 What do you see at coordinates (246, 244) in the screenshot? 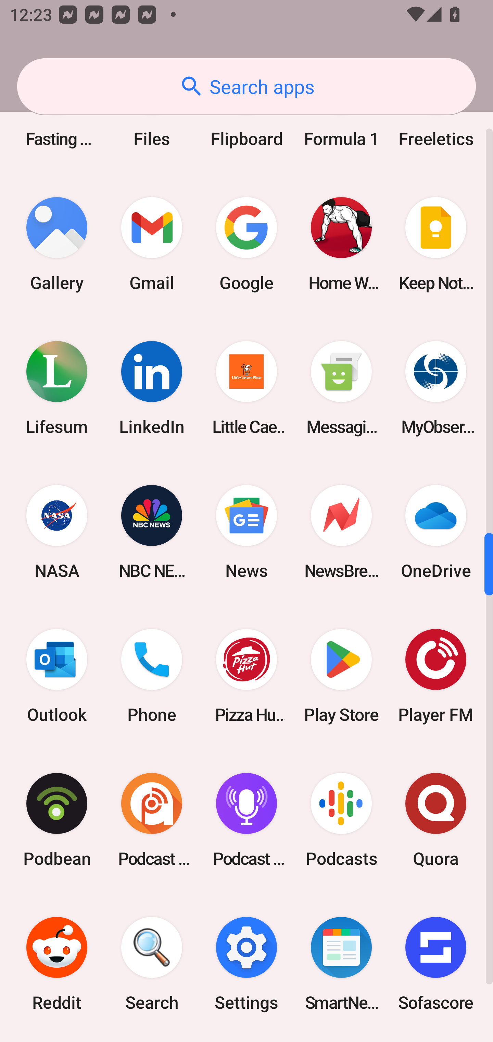
I see `Google` at bounding box center [246, 244].